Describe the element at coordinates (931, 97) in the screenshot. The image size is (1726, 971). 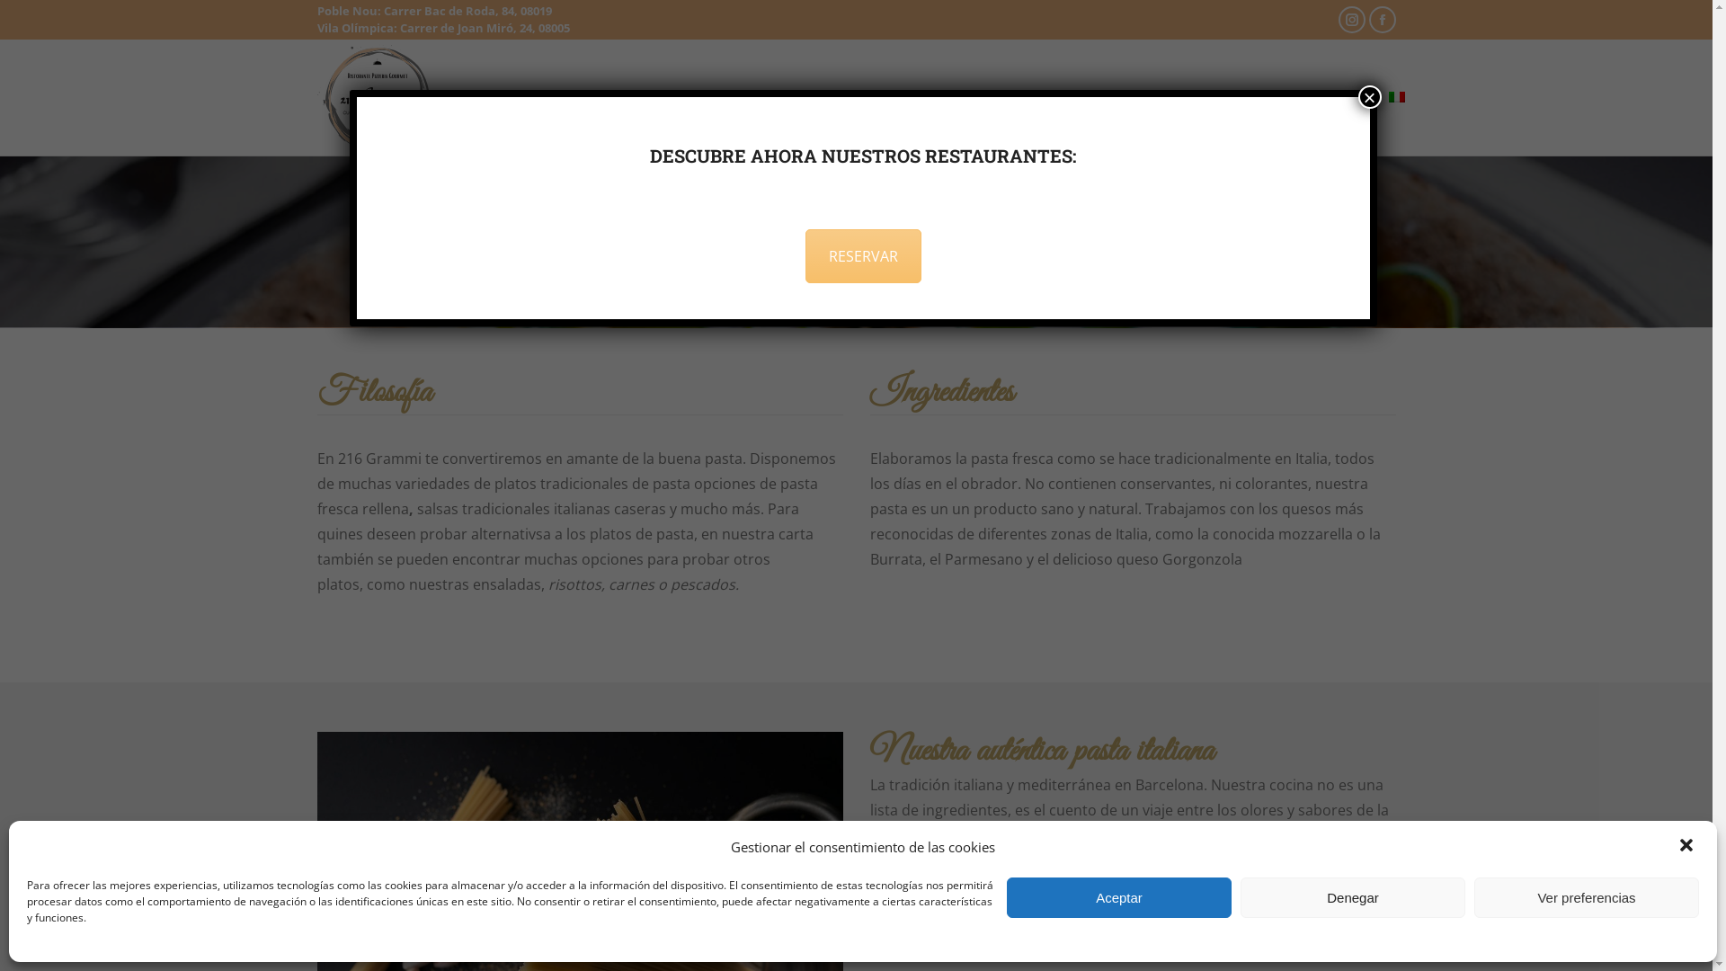
I see `A domicilio` at that location.